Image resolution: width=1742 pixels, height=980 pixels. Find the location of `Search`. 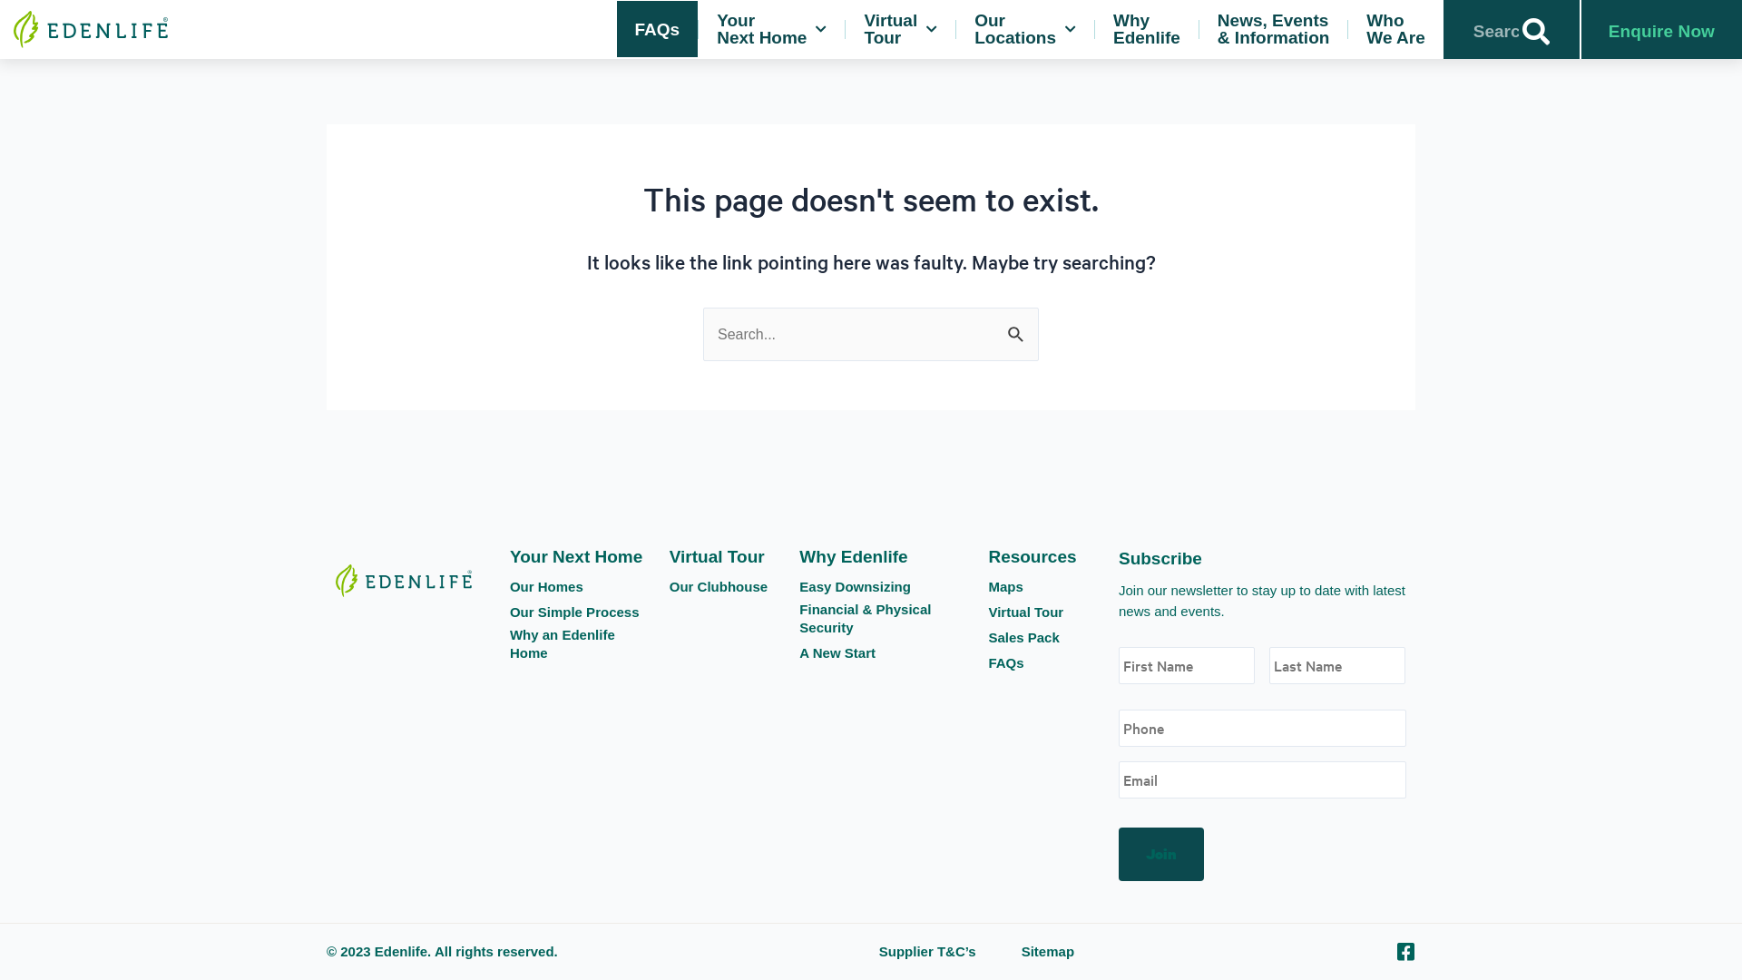

Search is located at coordinates (1536, 32).